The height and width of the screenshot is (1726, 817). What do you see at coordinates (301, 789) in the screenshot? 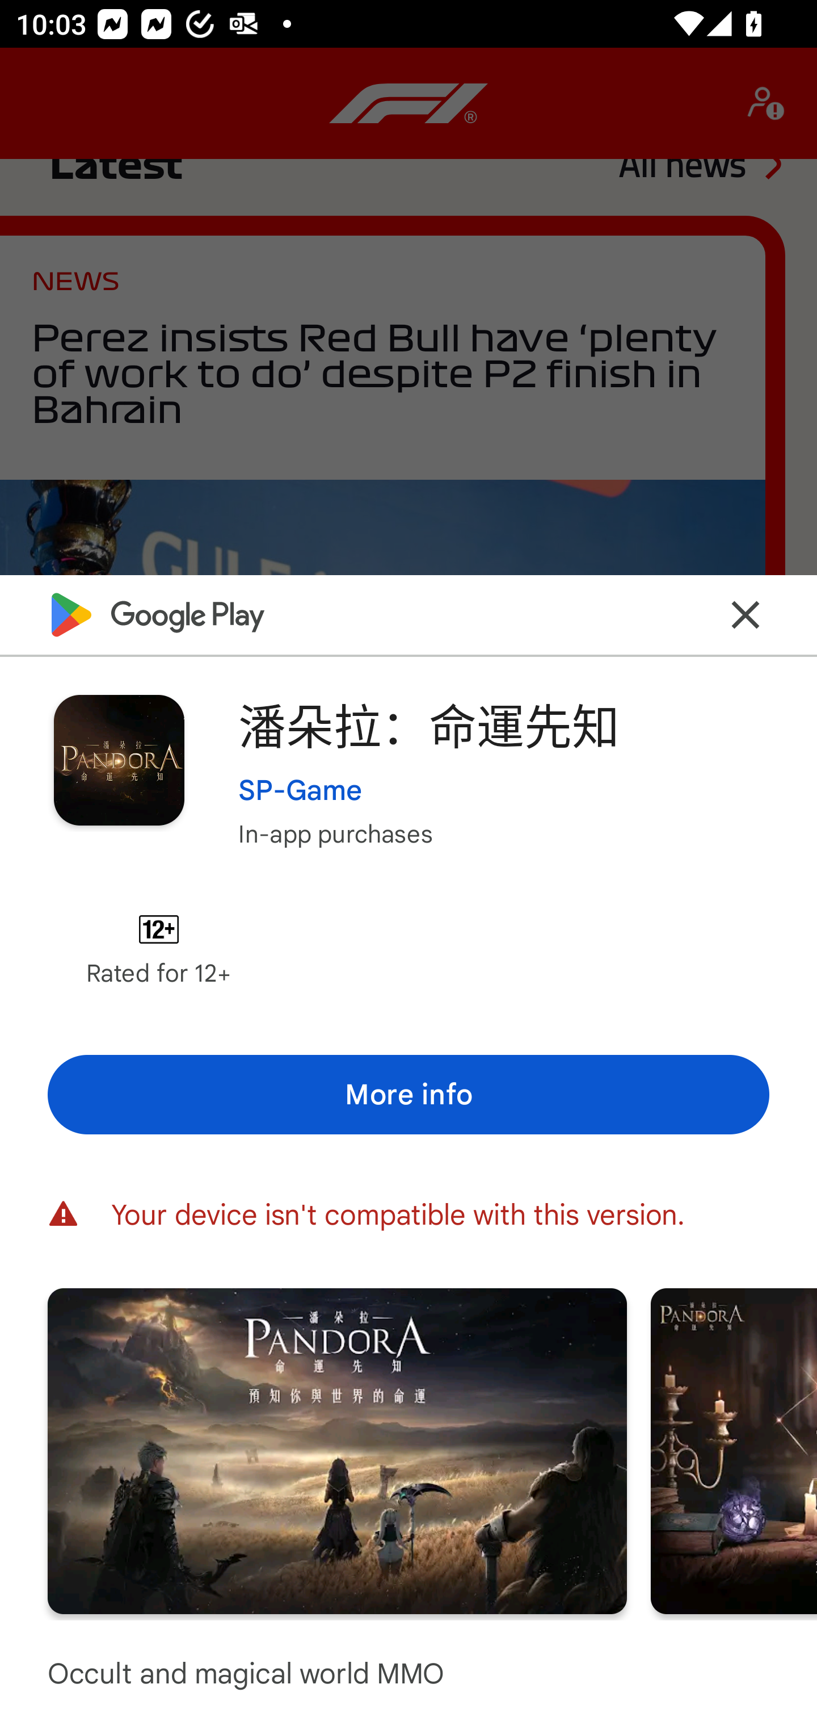
I see `SP-Game` at bounding box center [301, 789].